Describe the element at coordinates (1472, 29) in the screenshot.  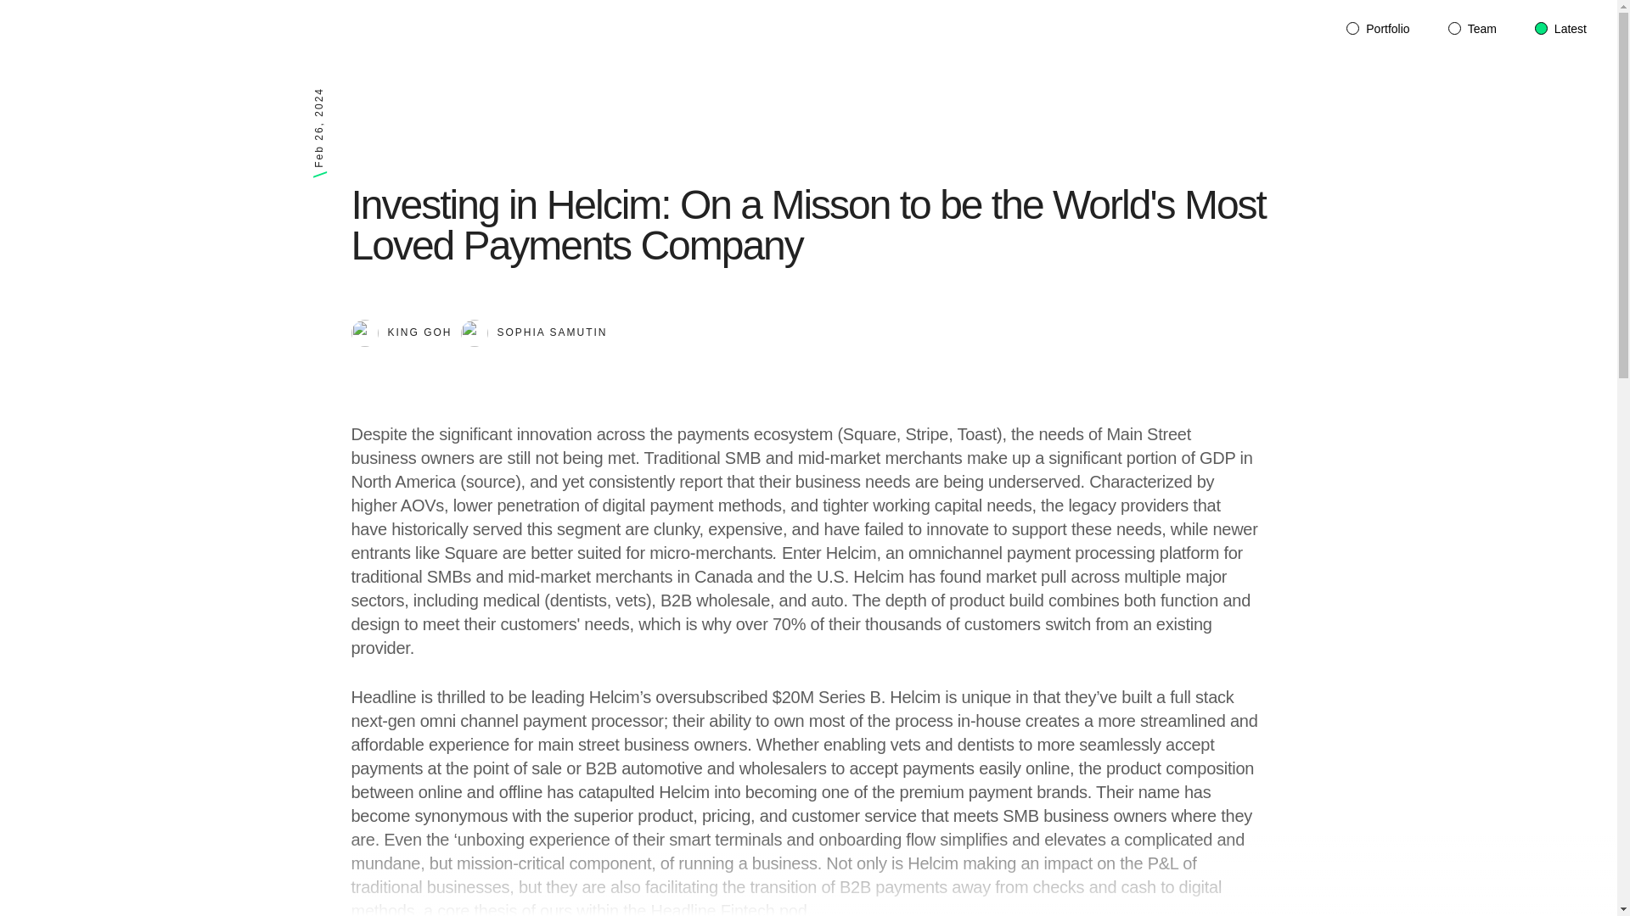
I see `Team` at that location.